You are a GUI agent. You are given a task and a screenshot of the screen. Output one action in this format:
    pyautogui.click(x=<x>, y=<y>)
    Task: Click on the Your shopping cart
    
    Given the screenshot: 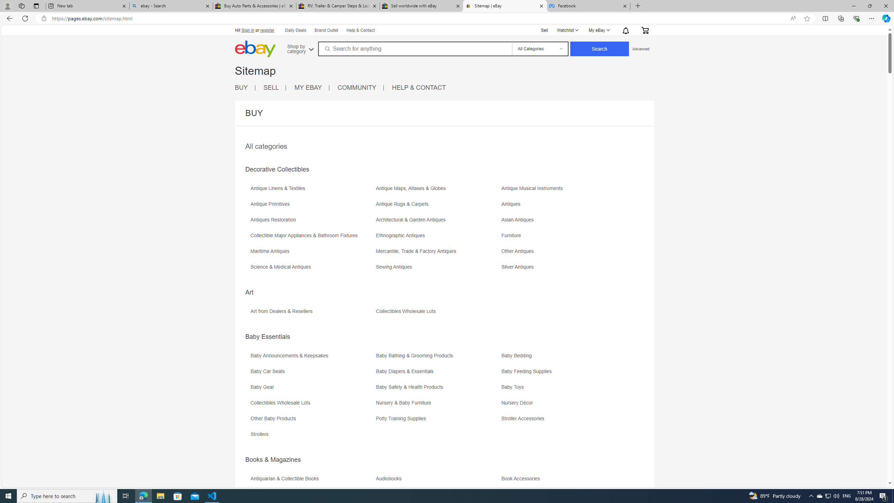 What is the action you would take?
    pyautogui.click(x=644, y=30)
    